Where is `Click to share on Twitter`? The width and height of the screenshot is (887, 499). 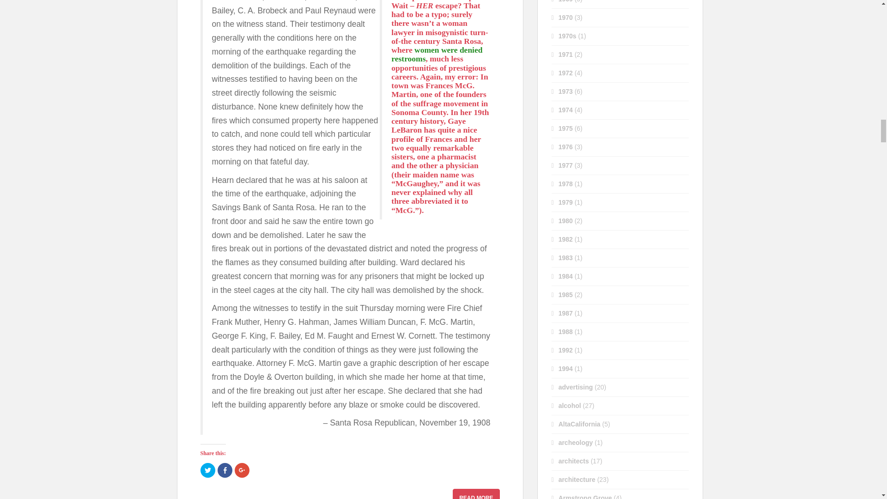 Click to share on Twitter is located at coordinates (208, 470).